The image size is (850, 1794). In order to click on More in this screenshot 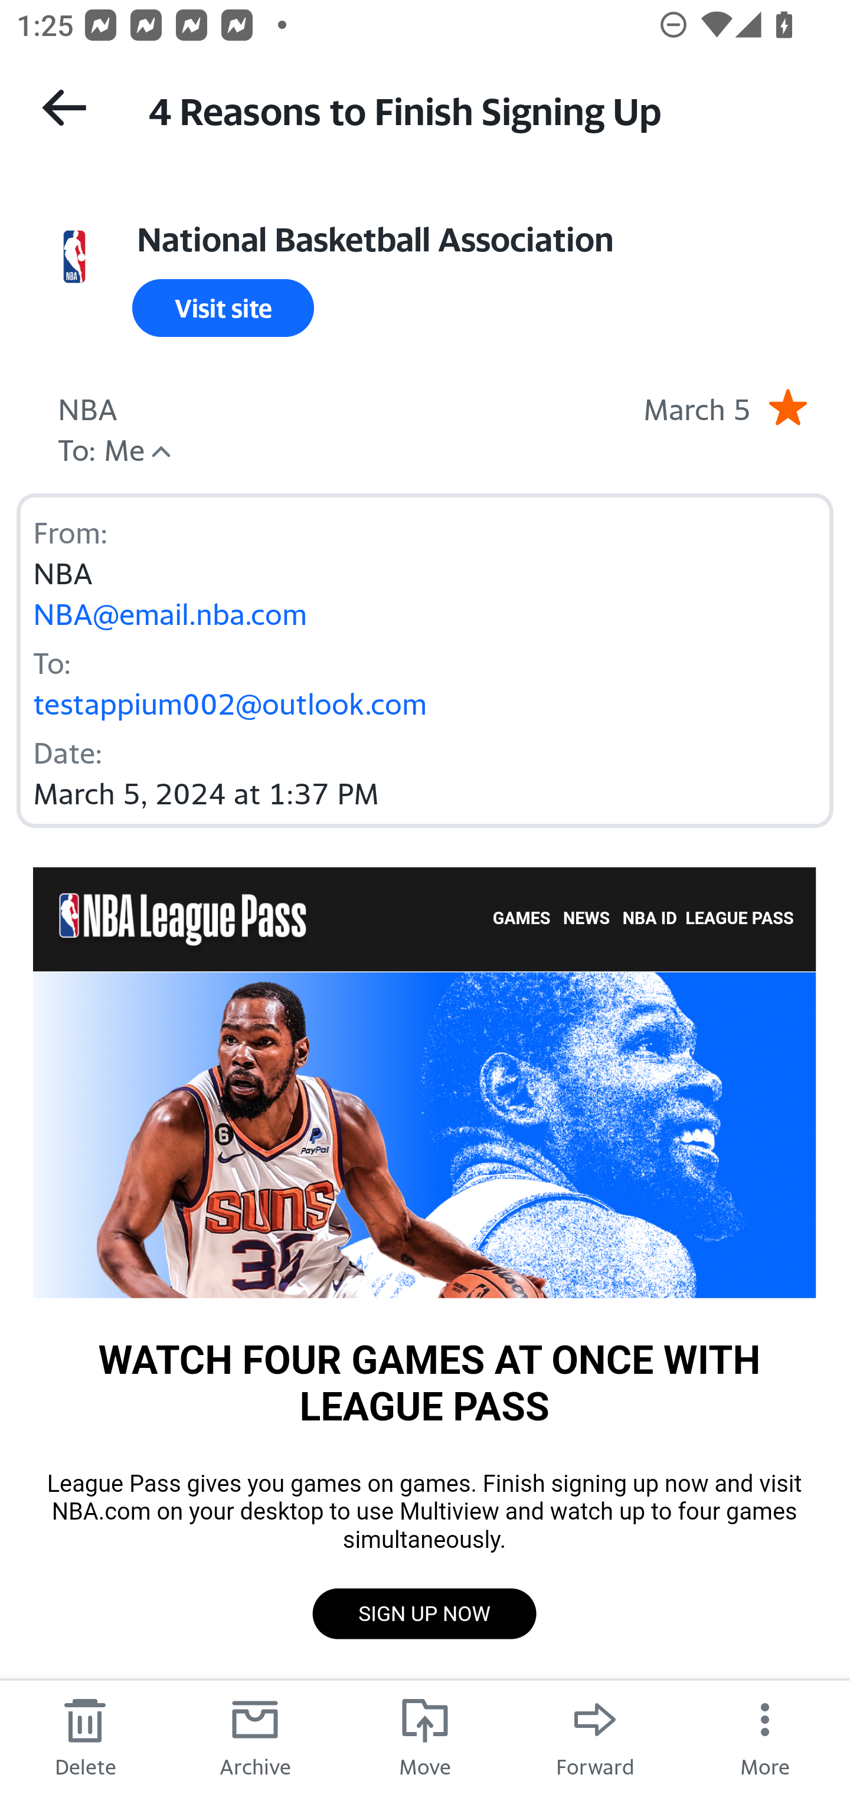, I will do `click(765, 1736)`.